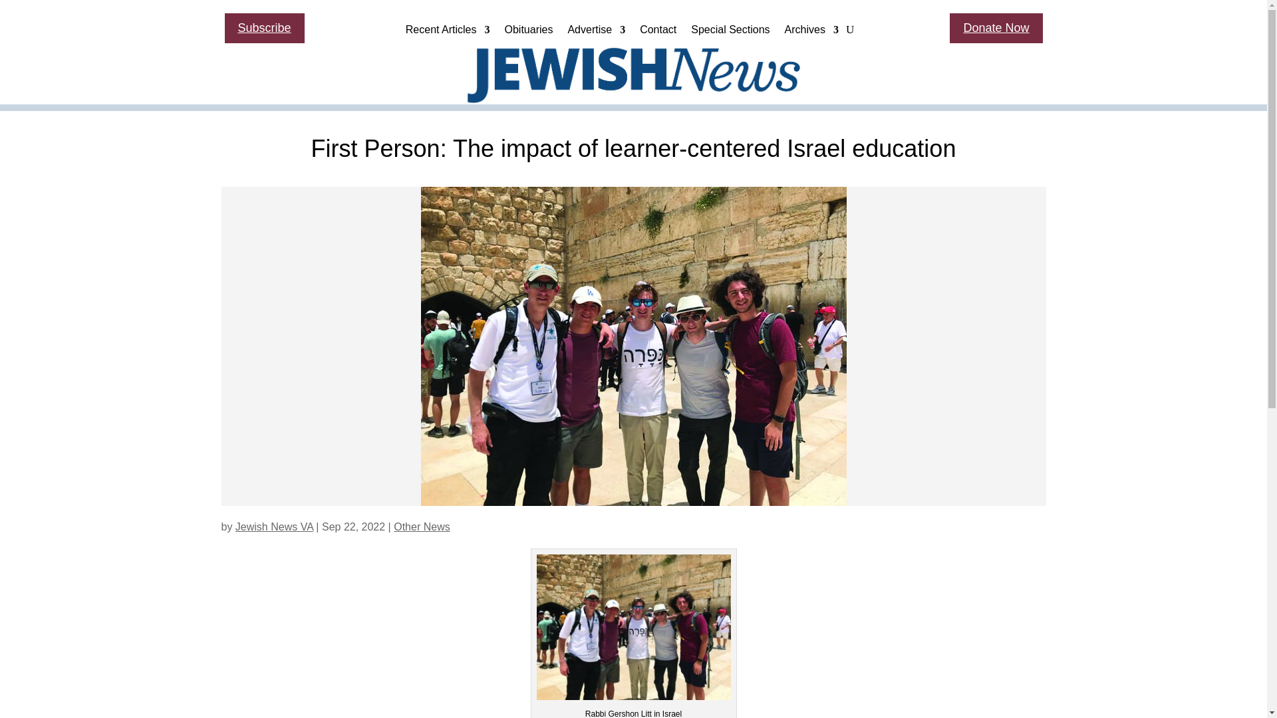 The width and height of the screenshot is (1277, 718). What do you see at coordinates (730, 33) in the screenshot?
I see `Special Sections` at bounding box center [730, 33].